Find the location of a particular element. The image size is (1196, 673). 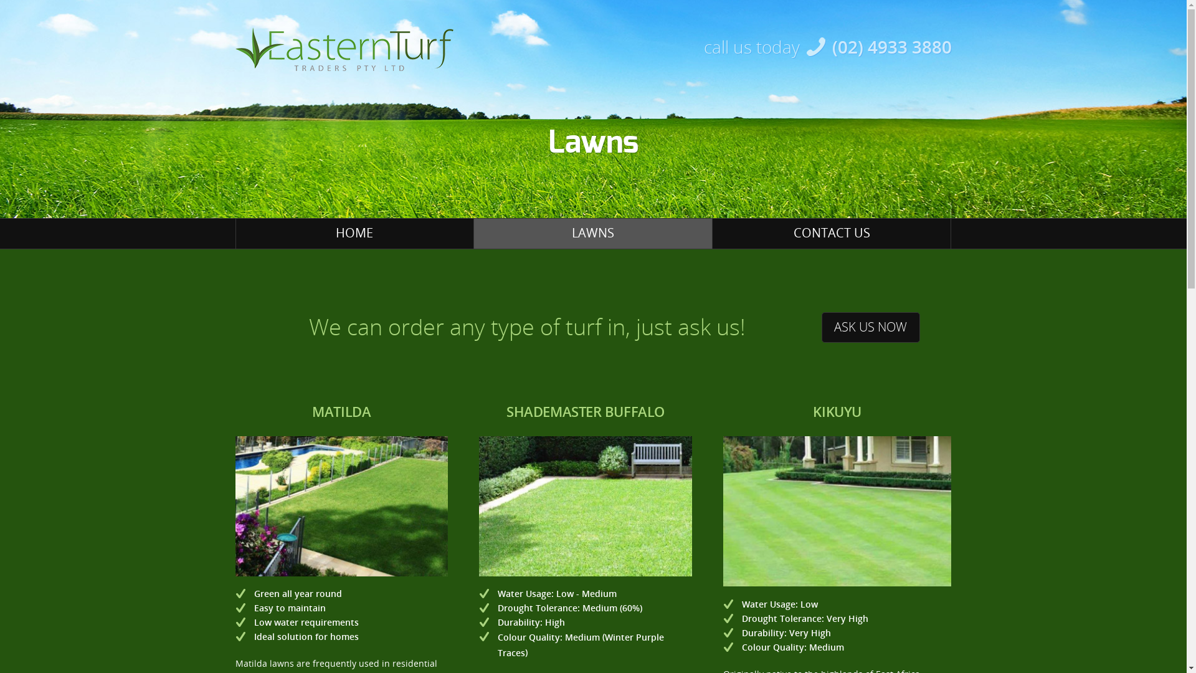

HOME is located at coordinates (354, 234).